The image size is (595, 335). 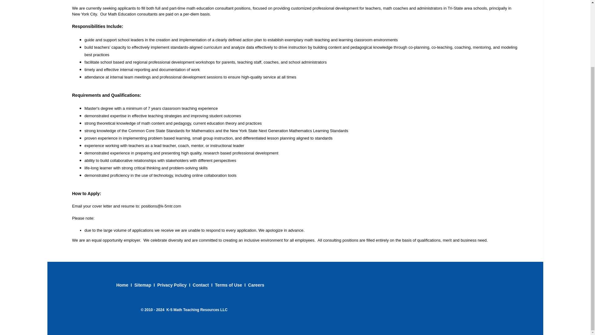 What do you see at coordinates (228, 285) in the screenshot?
I see `Terms of Use` at bounding box center [228, 285].